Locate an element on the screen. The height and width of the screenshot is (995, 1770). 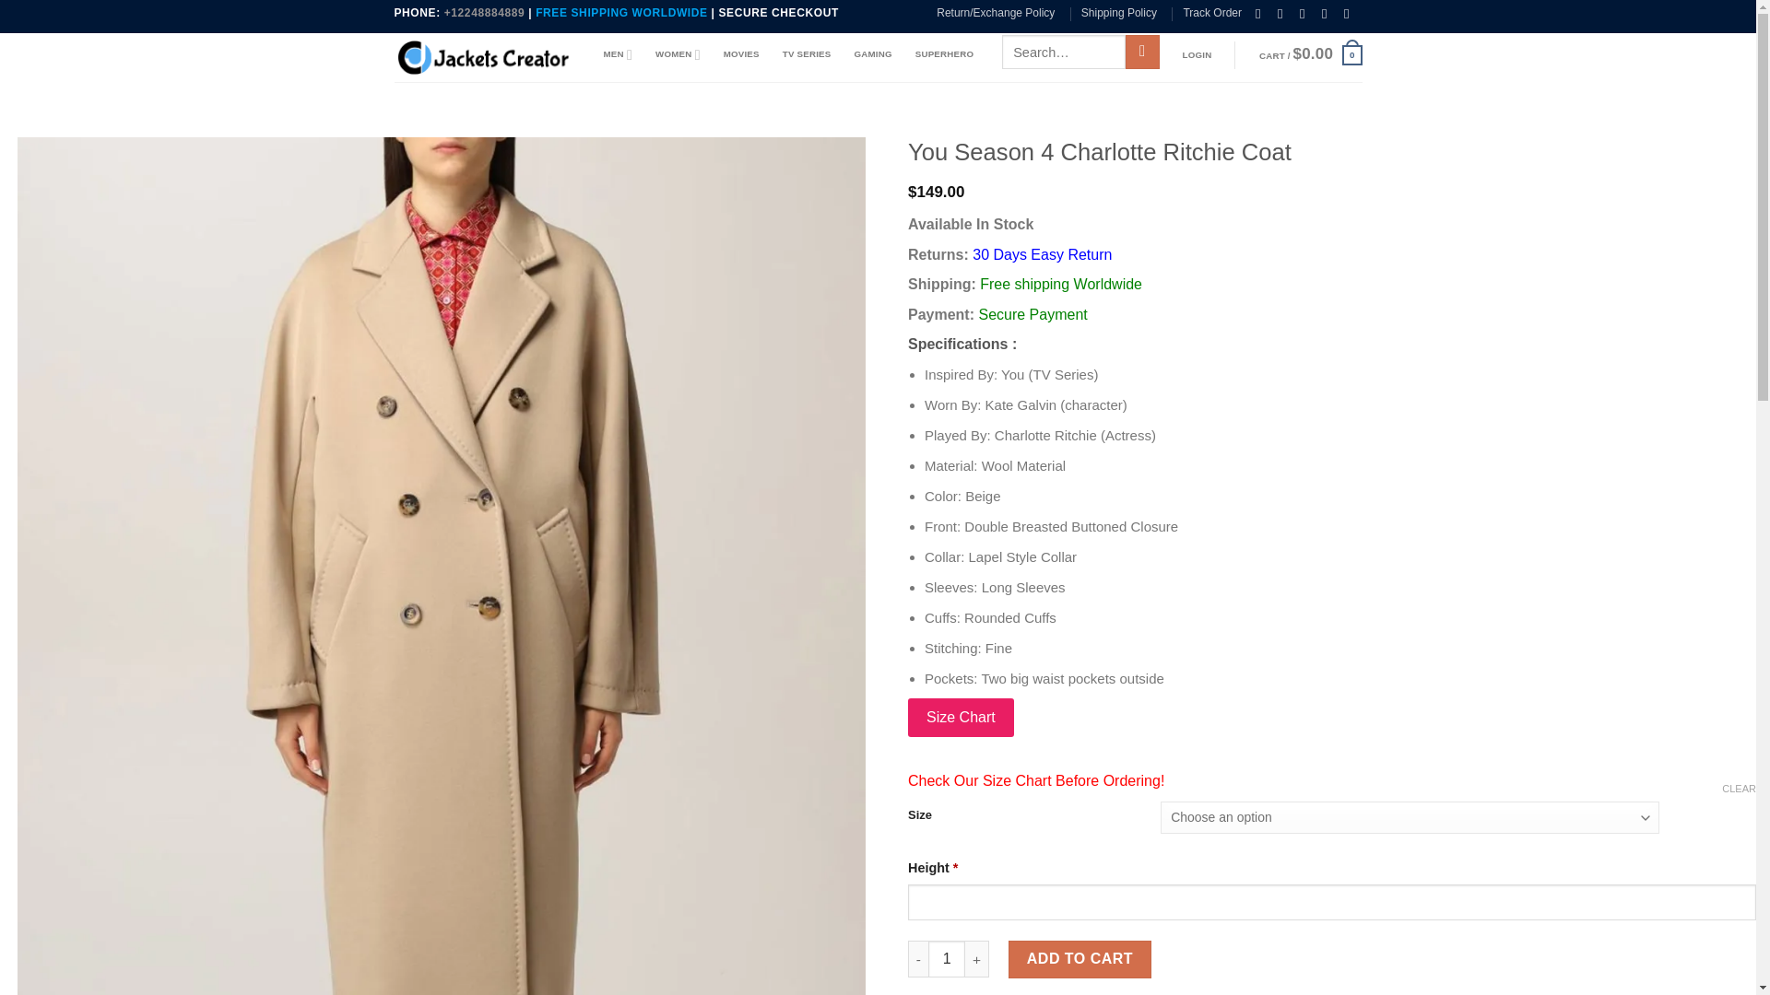
Shipping Policy is located at coordinates (1119, 13).